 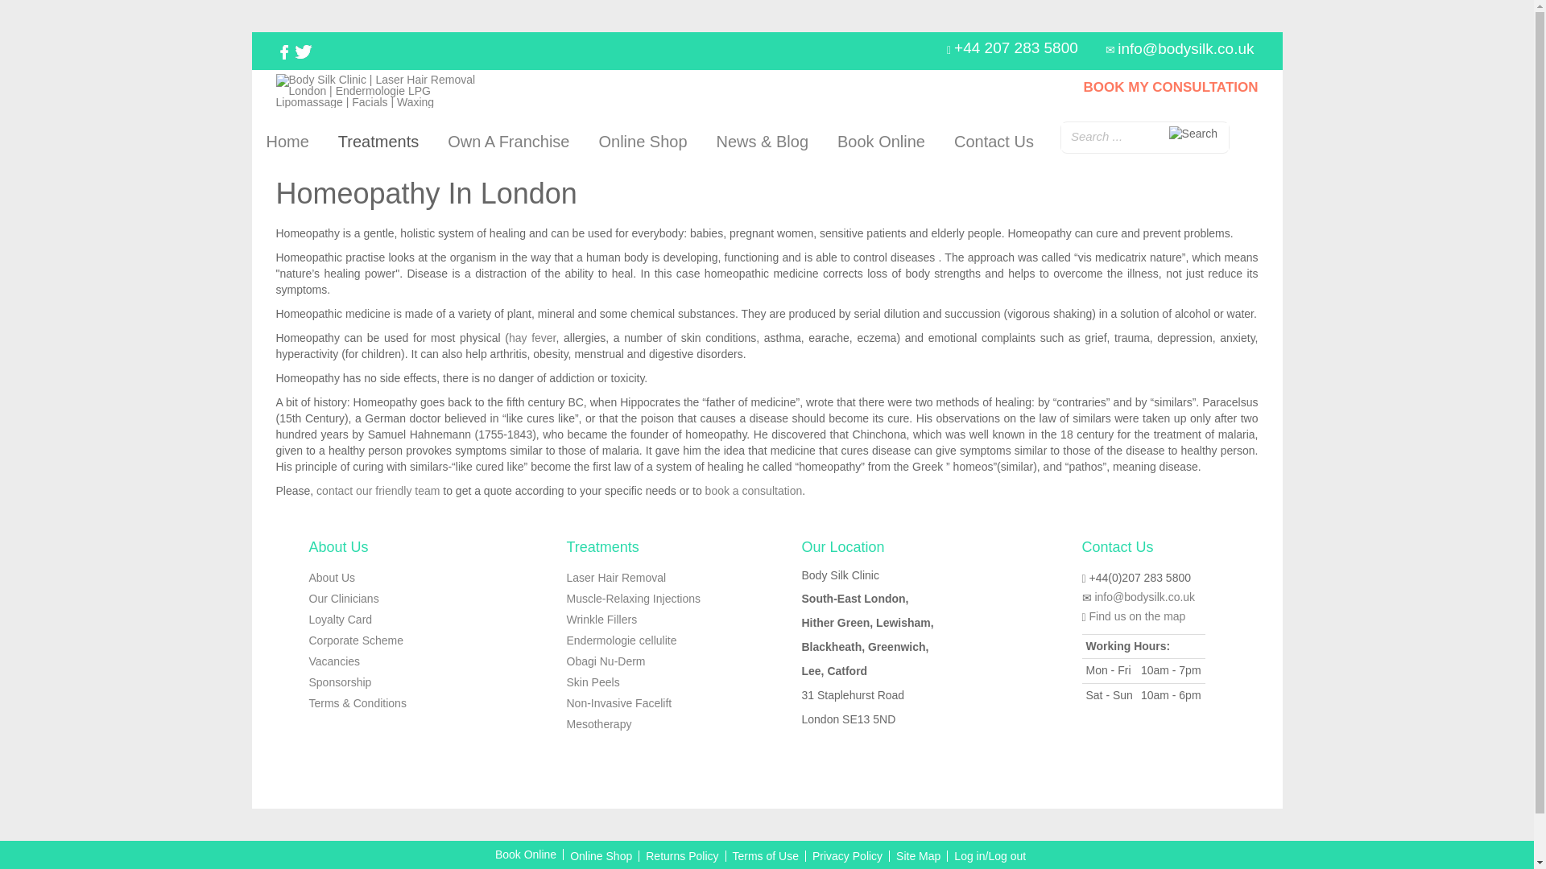 What do you see at coordinates (378, 490) in the screenshot?
I see `Contact Body Silk Clinic` at bounding box center [378, 490].